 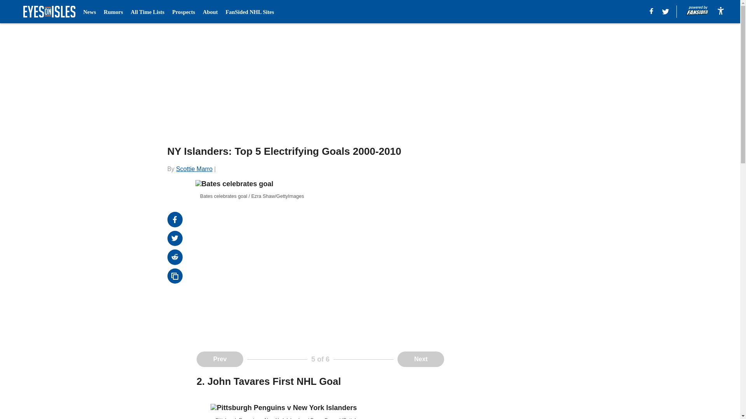 What do you see at coordinates (210, 12) in the screenshot?
I see `About` at bounding box center [210, 12].